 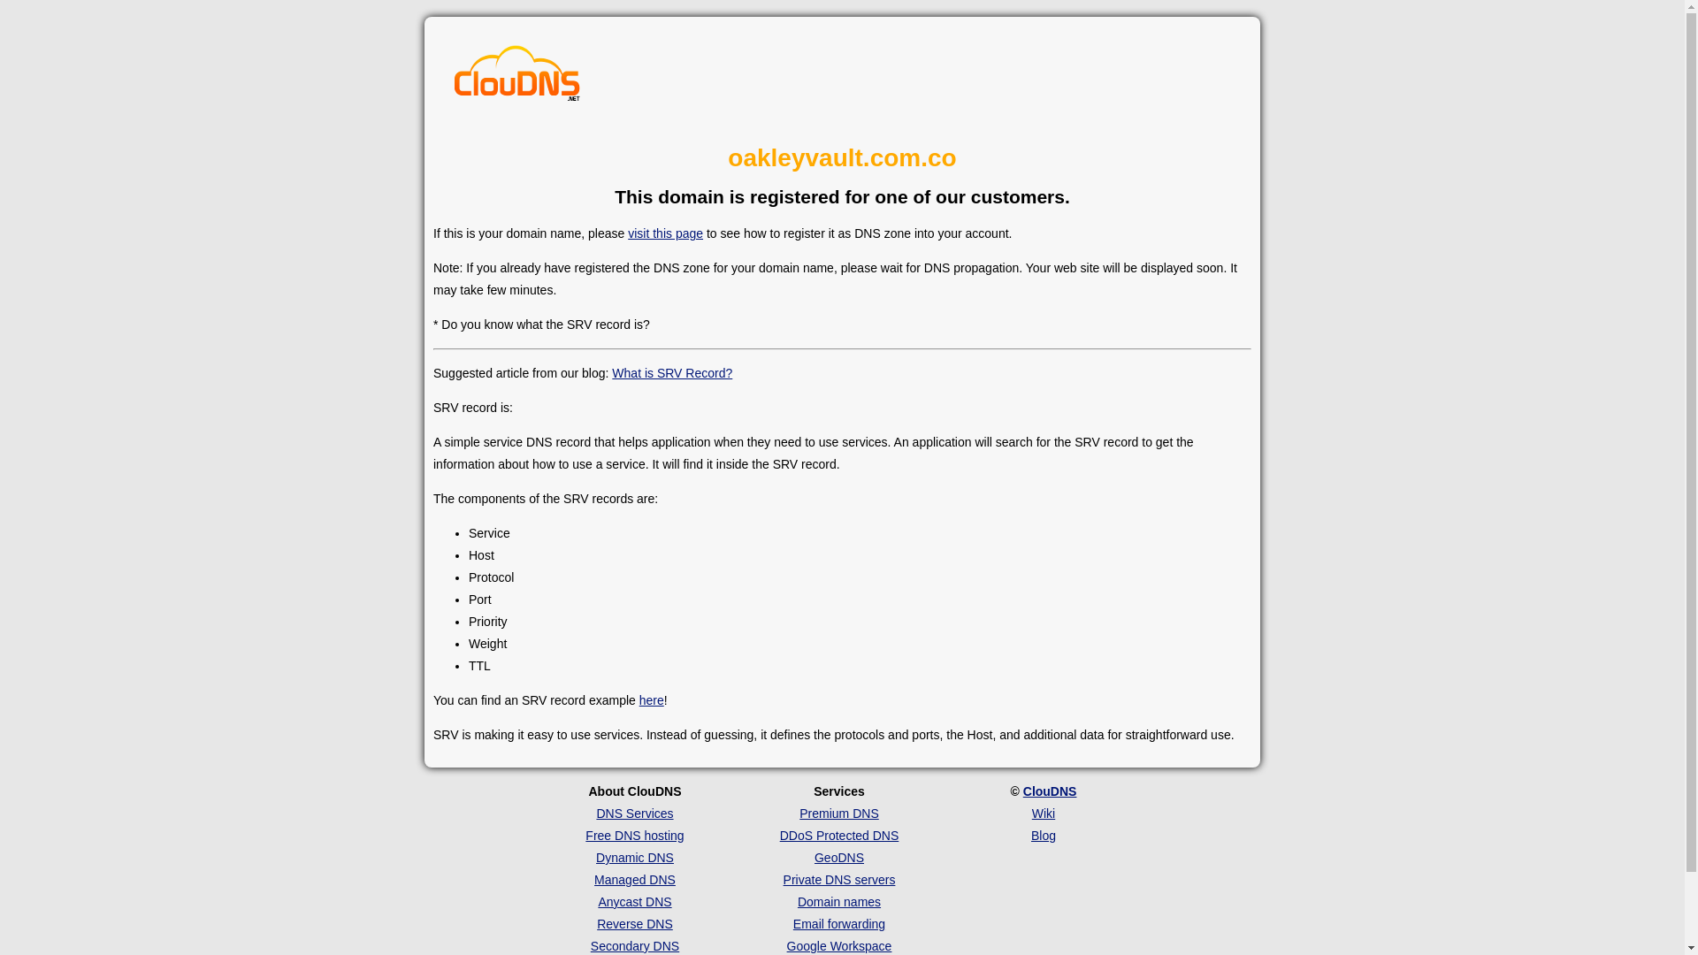 What do you see at coordinates (840, 945) in the screenshot?
I see `Google Workspace` at bounding box center [840, 945].